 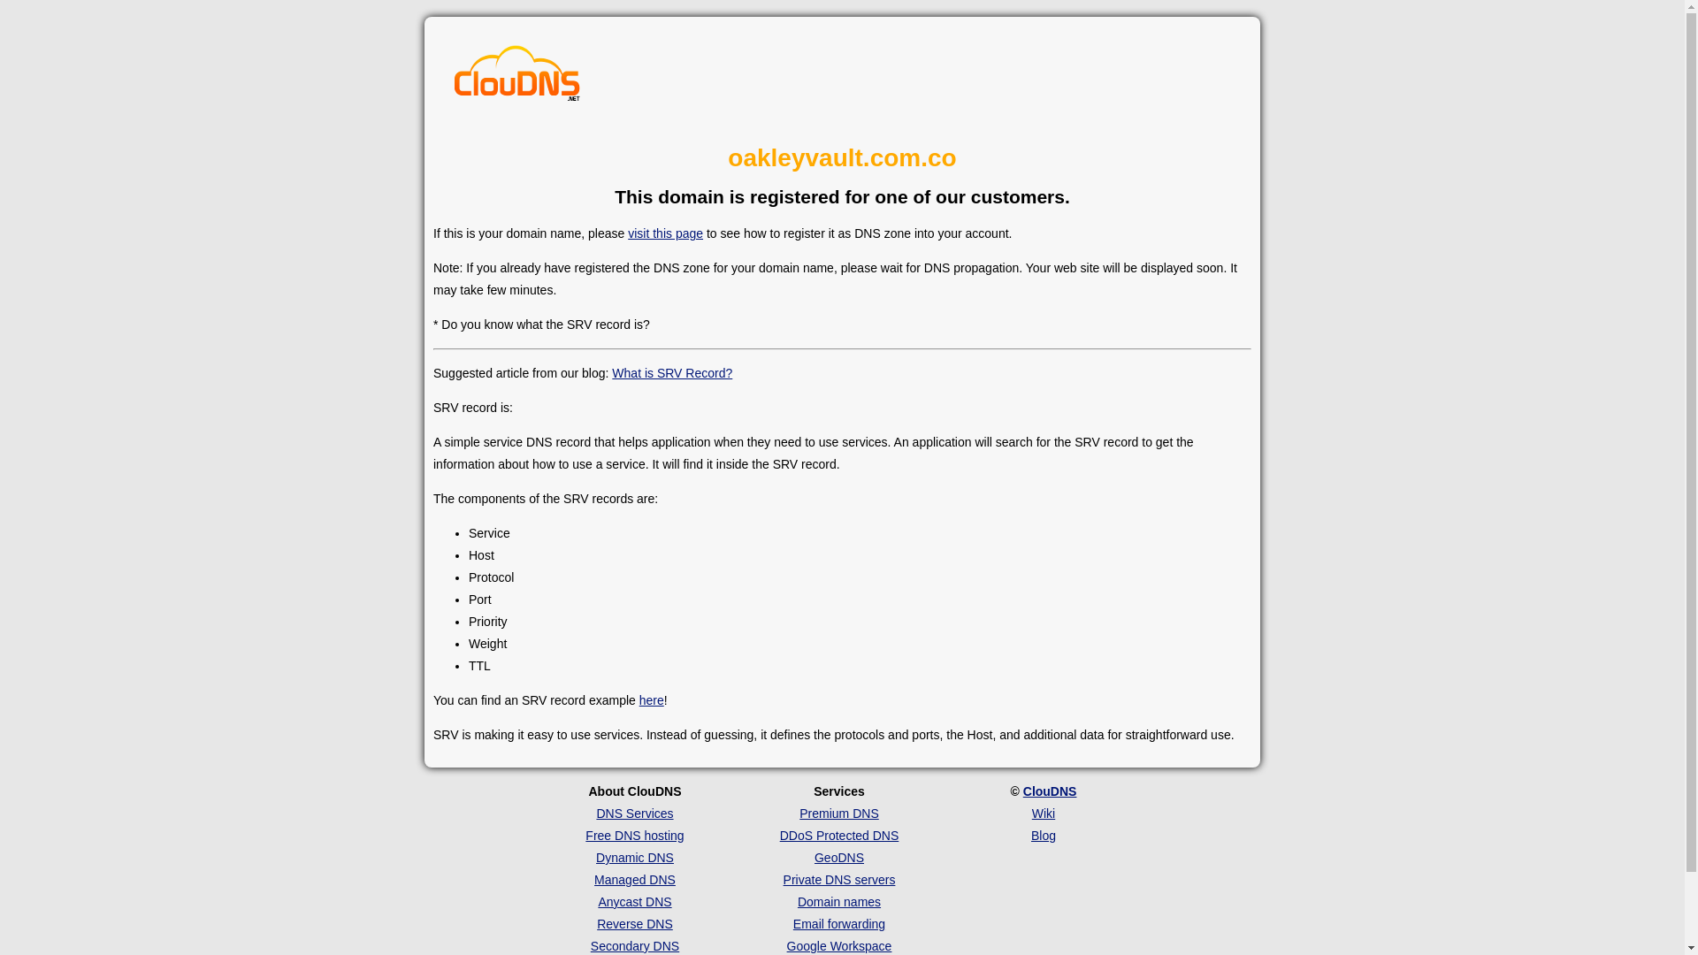 What do you see at coordinates (840, 945) in the screenshot?
I see `Google Workspace` at bounding box center [840, 945].